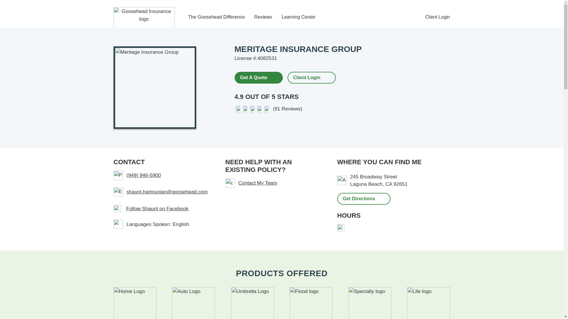 This screenshot has height=319, width=568. What do you see at coordinates (263, 17) in the screenshot?
I see `Reviews` at bounding box center [263, 17].